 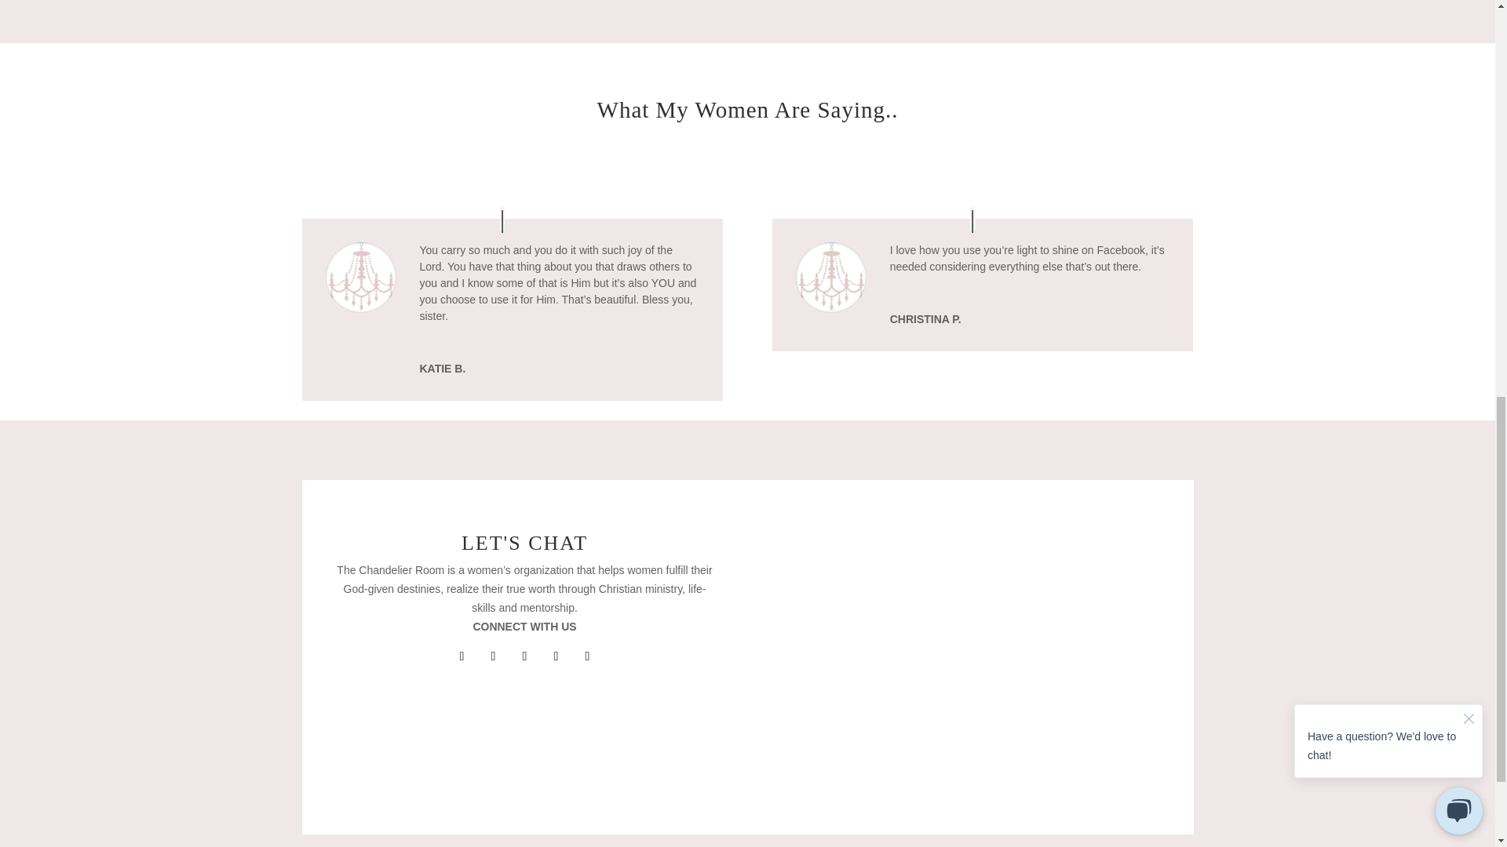 I want to click on Follow on X, so click(x=493, y=656).